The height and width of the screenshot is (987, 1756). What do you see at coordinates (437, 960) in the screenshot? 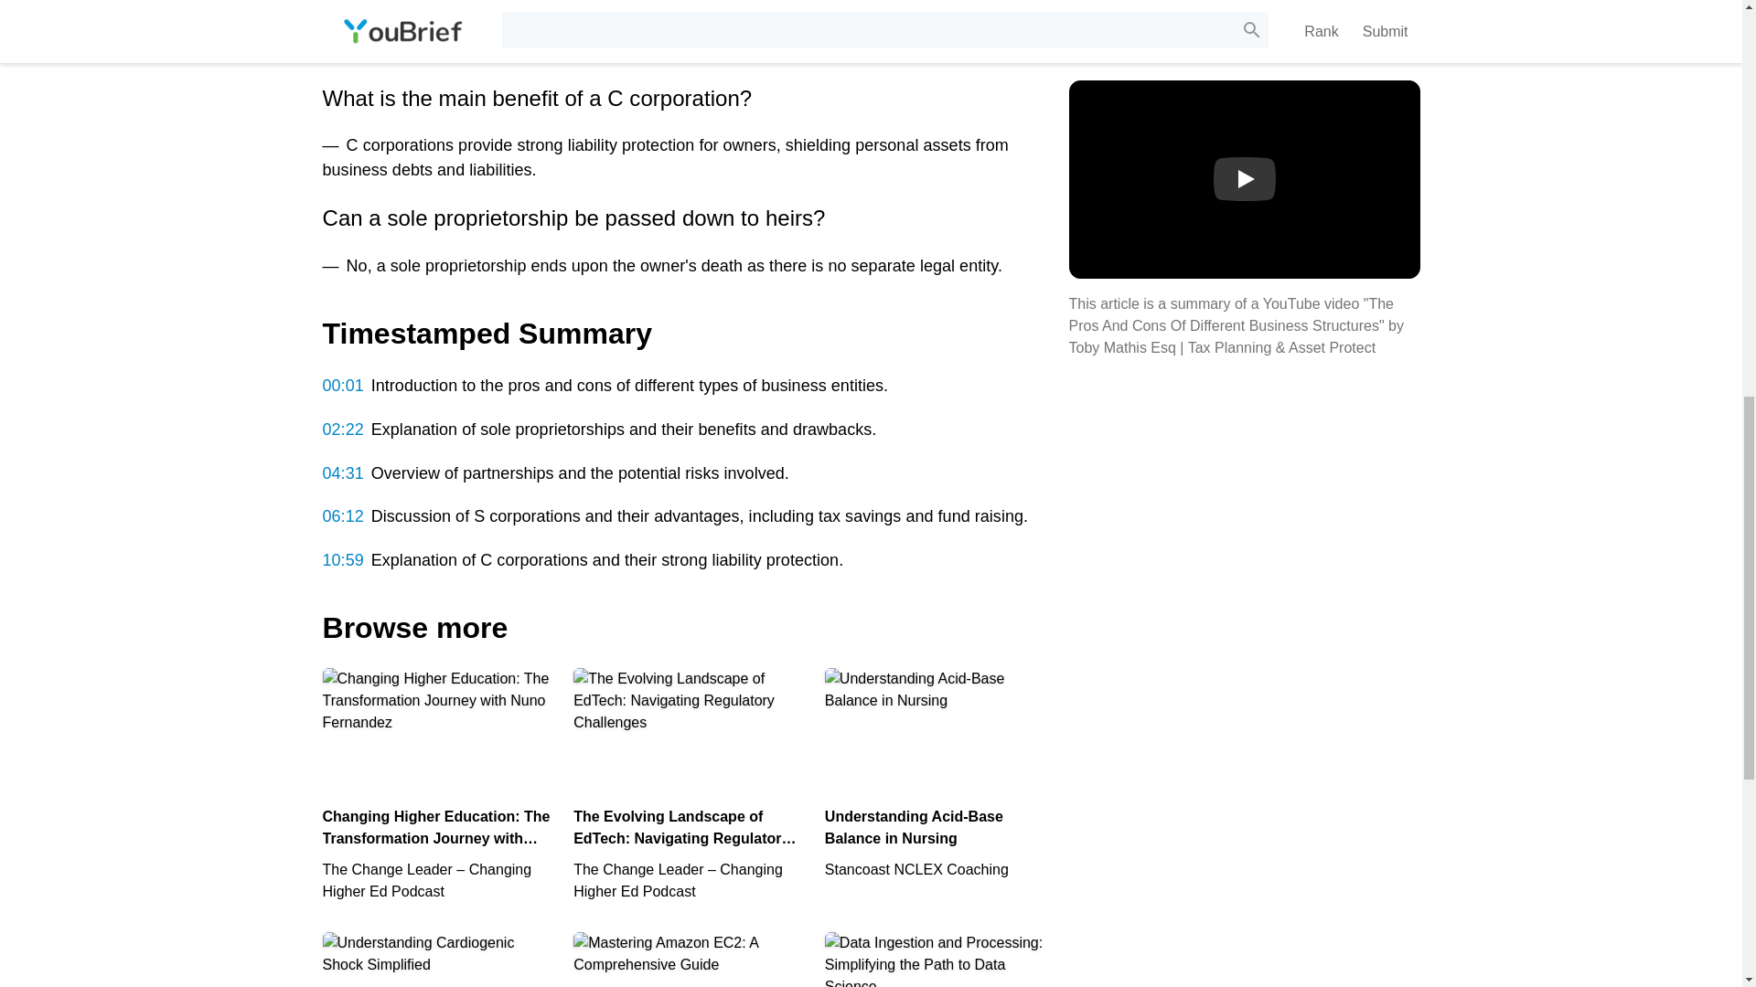
I see `Mastering Amazon EC2: A Comprehensive Guide` at bounding box center [437, 960].